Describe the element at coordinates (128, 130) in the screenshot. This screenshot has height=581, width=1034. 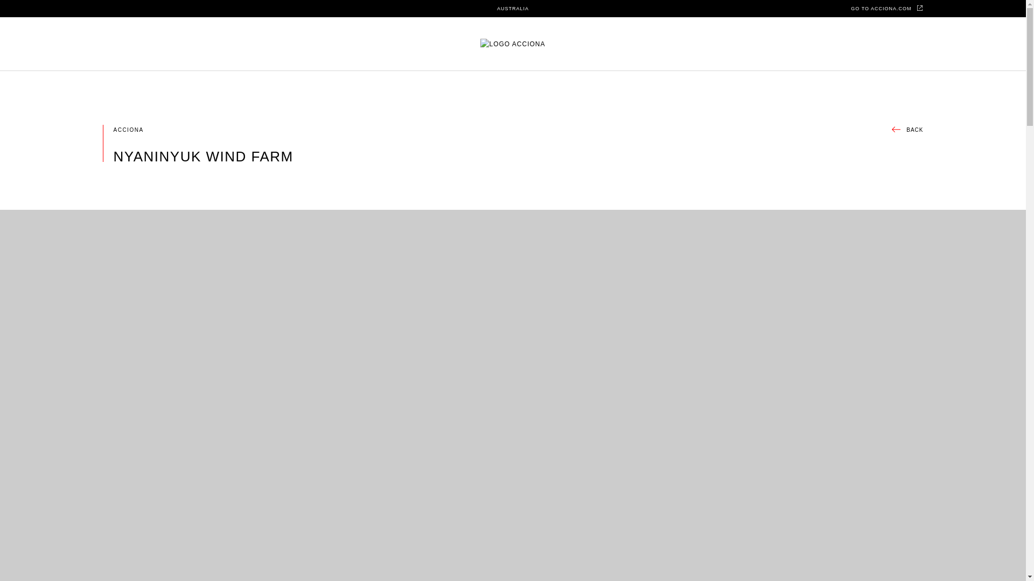
I see `ACCIONA` at that location.